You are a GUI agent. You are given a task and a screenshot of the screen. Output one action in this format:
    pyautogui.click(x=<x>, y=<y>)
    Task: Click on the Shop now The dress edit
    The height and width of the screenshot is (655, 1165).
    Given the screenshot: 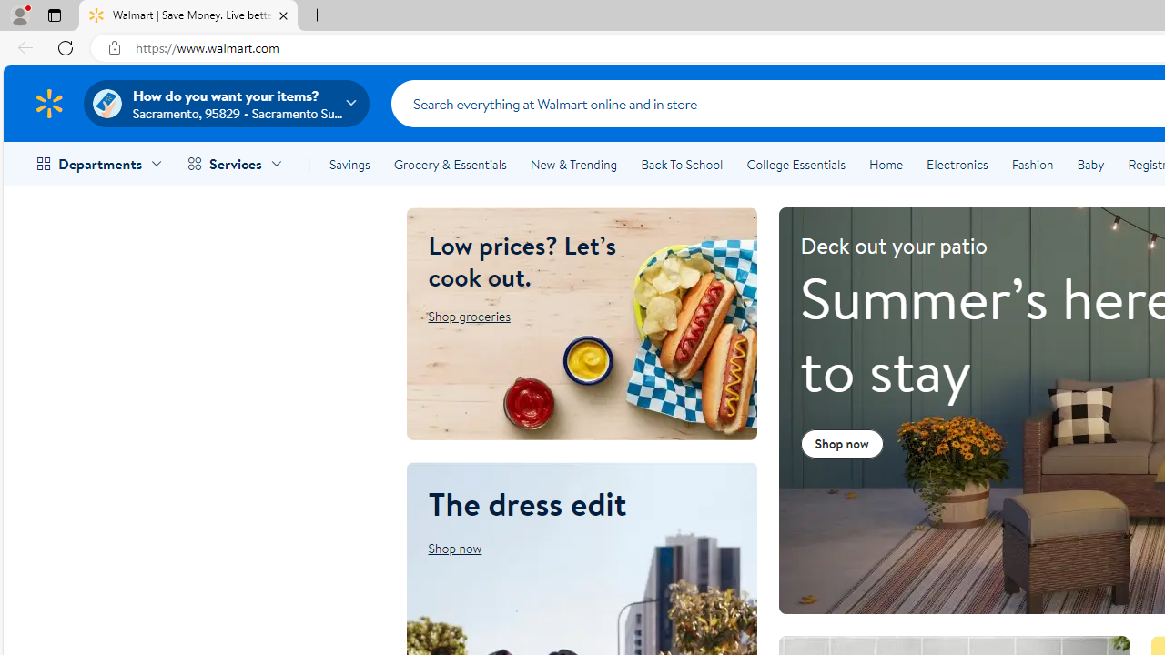 What is the action you would take?
    pyautogui.click(x=454, y=548)
    